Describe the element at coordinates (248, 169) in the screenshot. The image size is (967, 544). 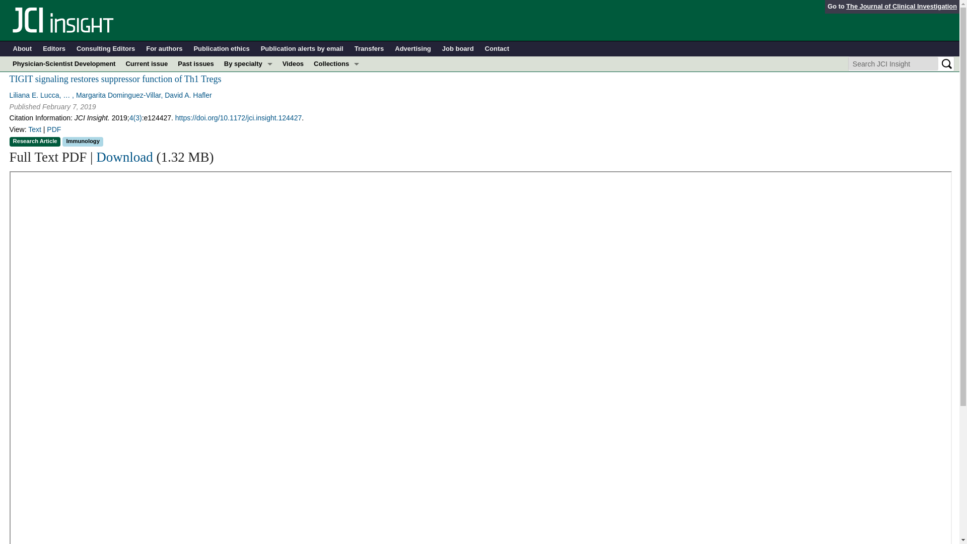
I see `Pulmonology` at that location.